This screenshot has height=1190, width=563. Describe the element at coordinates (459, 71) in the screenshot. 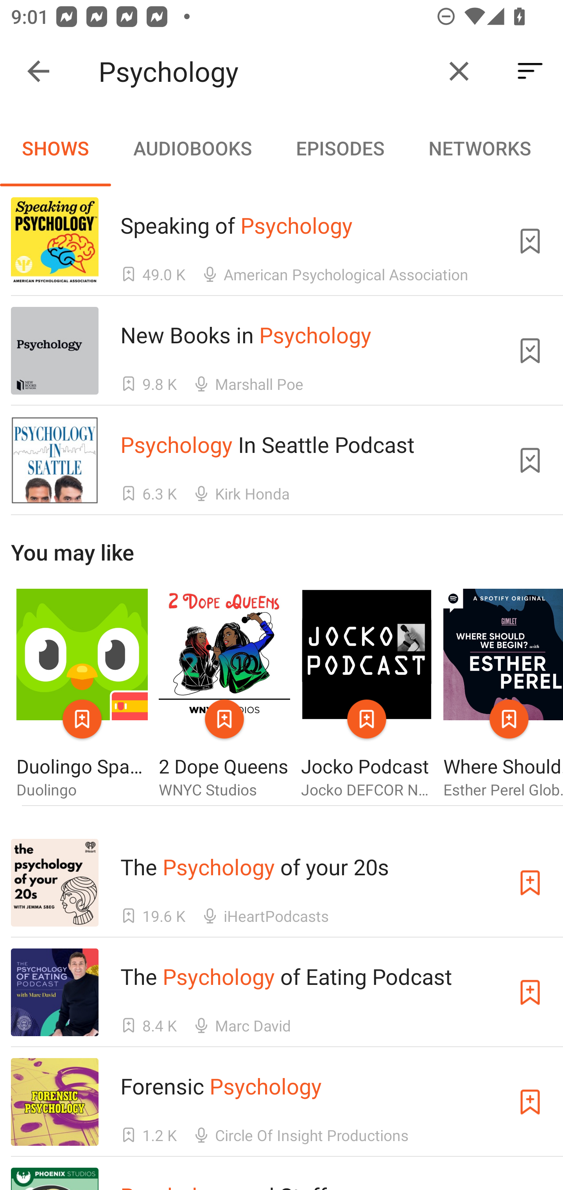

I see `Clear query` at that location.